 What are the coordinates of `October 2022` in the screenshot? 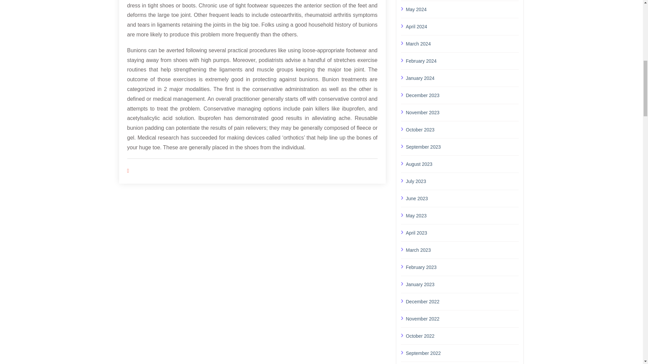 It's located at (462, 336).